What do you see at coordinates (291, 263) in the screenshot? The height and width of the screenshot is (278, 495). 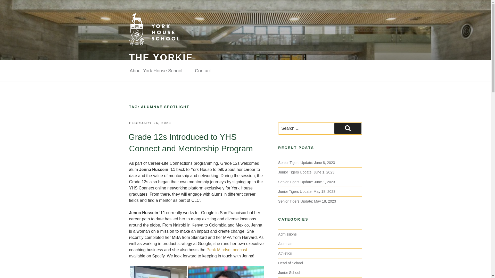 I see `Head of School` at bounding box center [291, 263].